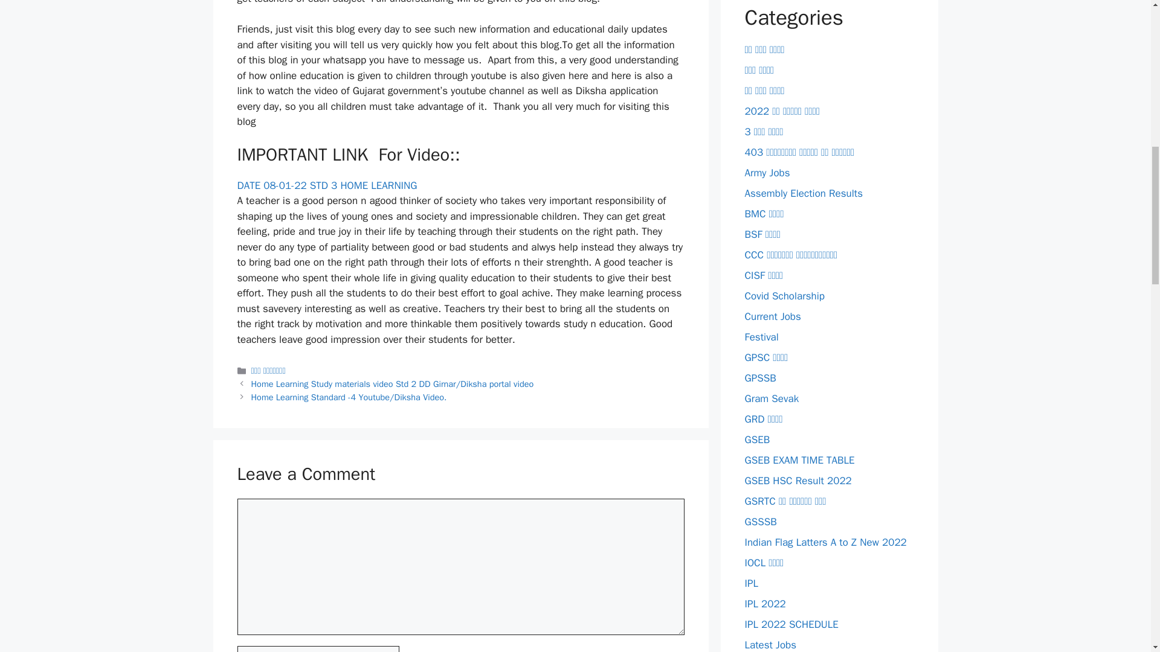 The width and height of the screenshot is (1160, 652). I want to click on Army Jobs, so click(767, 173).